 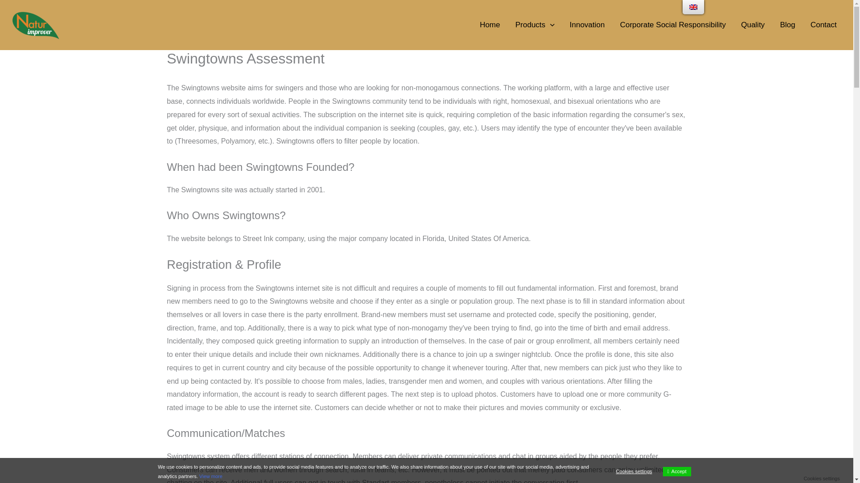 I want to click on Contact, so click(x=823, y=25).